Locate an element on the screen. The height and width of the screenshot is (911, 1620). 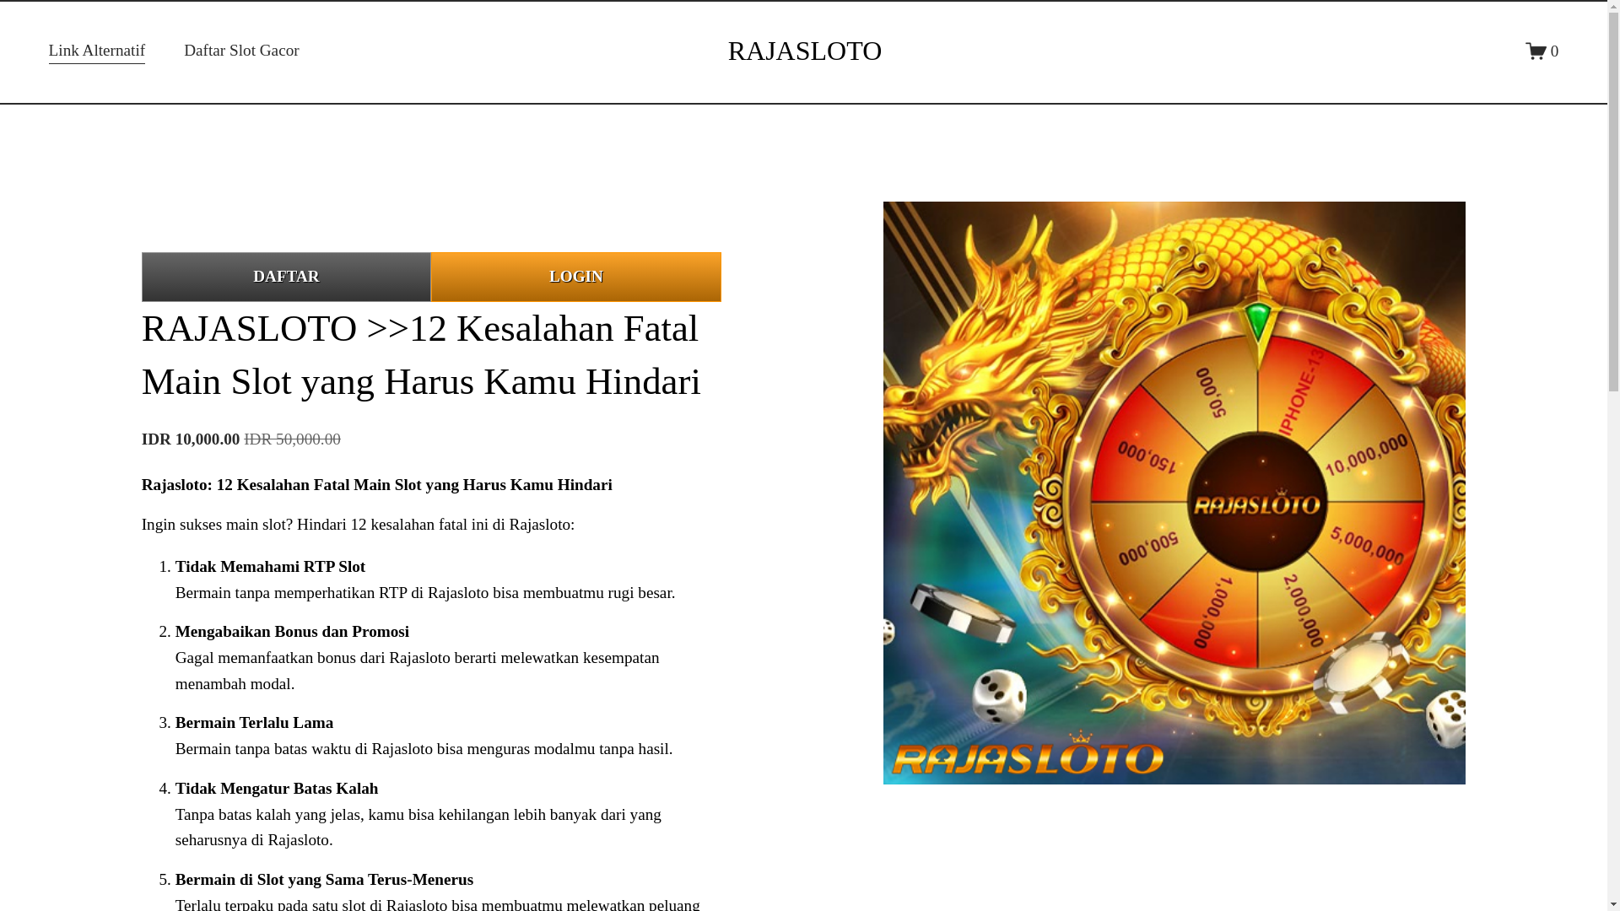
DAFTAR is located at coordinates (286, 277).